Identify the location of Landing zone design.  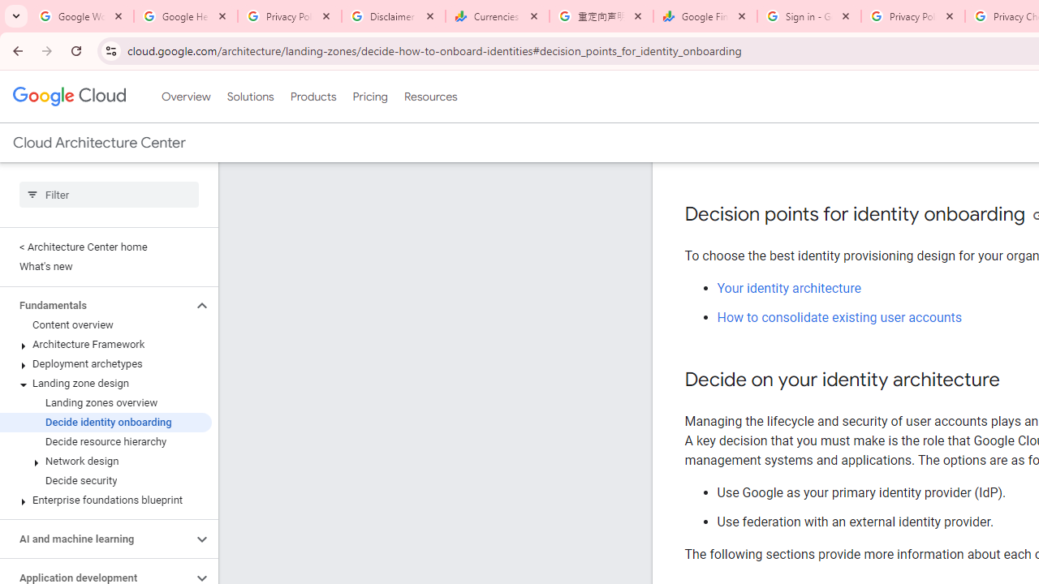
(106, 383).